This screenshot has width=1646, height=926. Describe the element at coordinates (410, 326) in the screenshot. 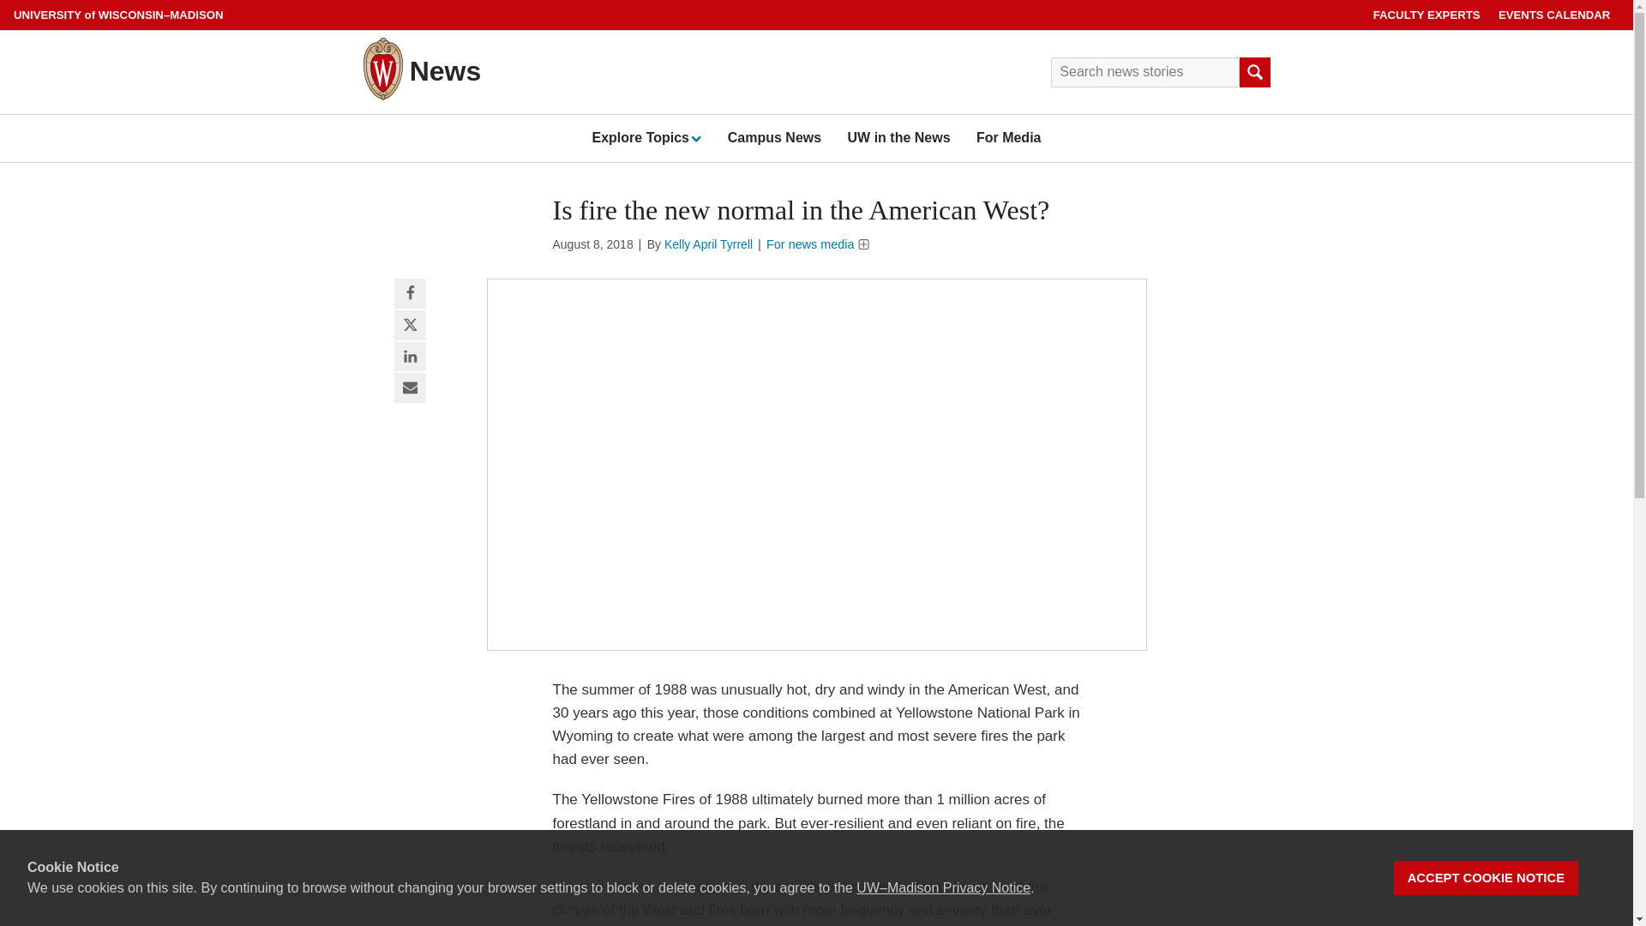

I see `Share via X, formerly Twitter` at that location.